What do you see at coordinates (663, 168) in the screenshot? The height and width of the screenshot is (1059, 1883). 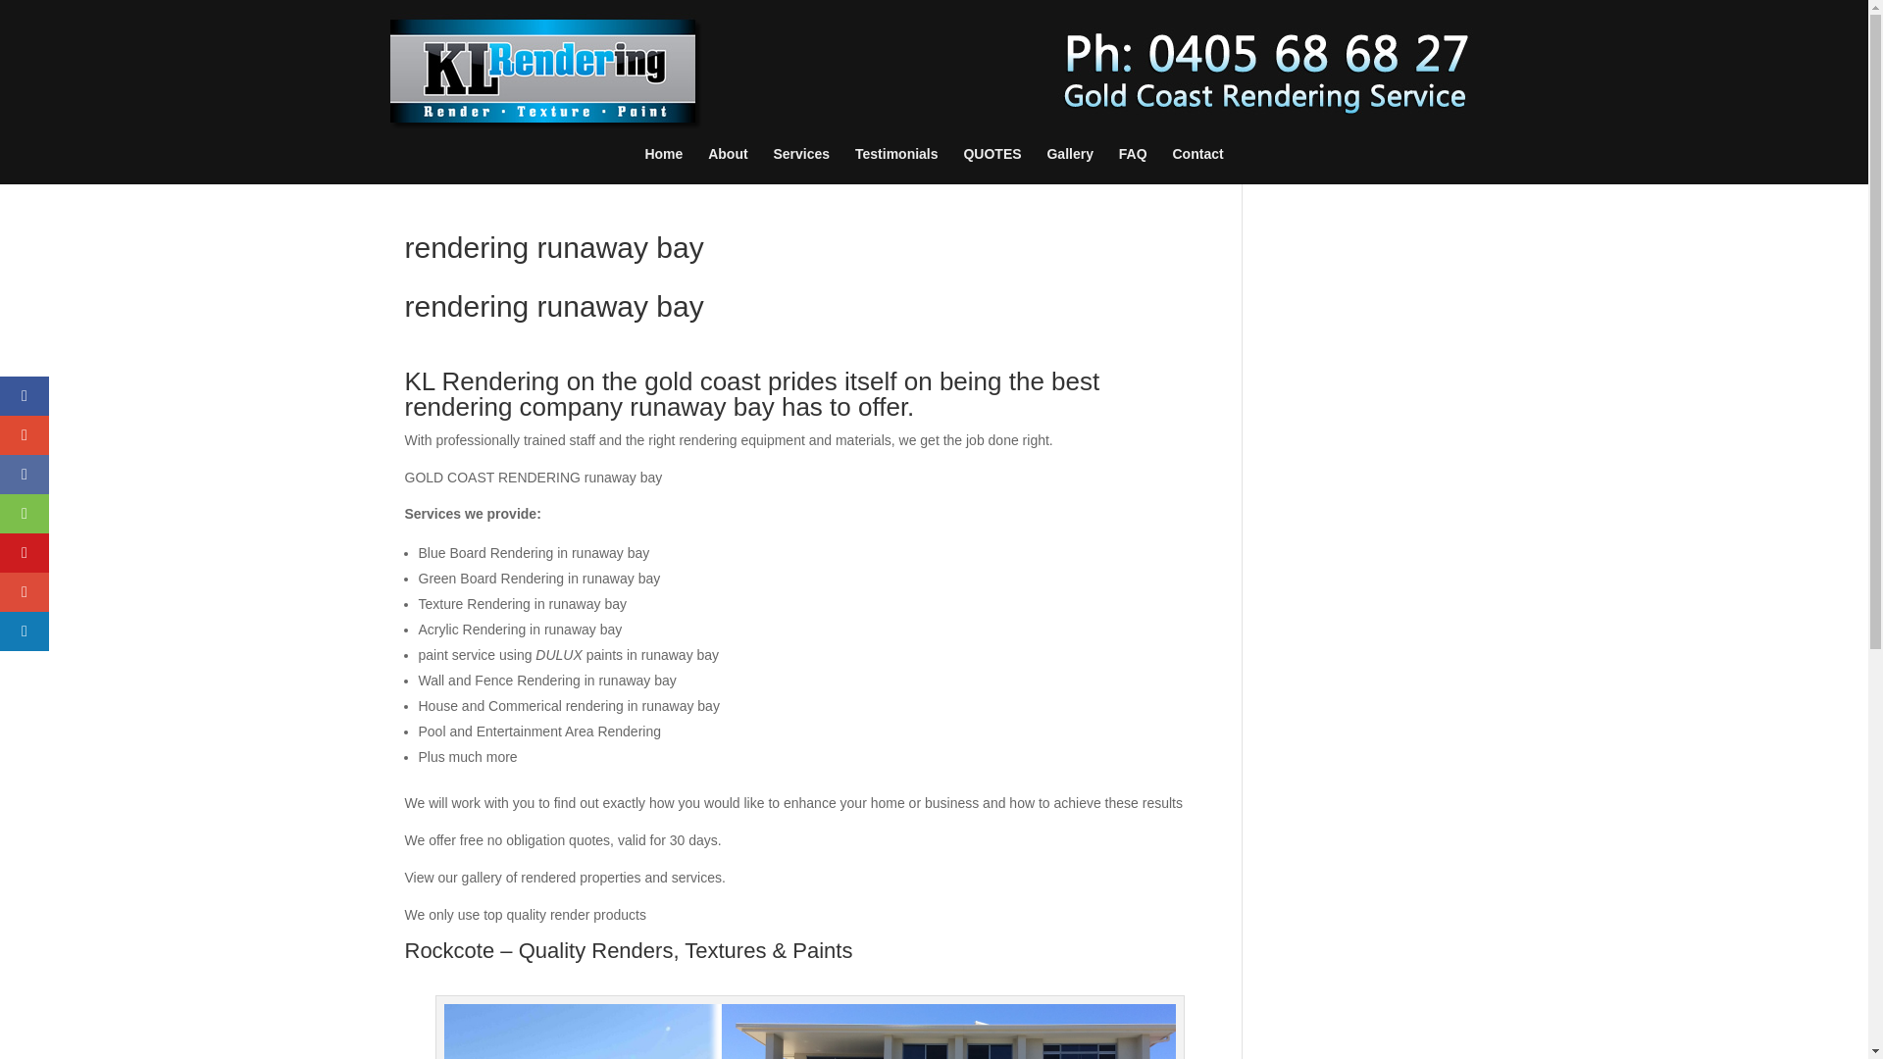 I see `Home` at bounding box center [663, 168].